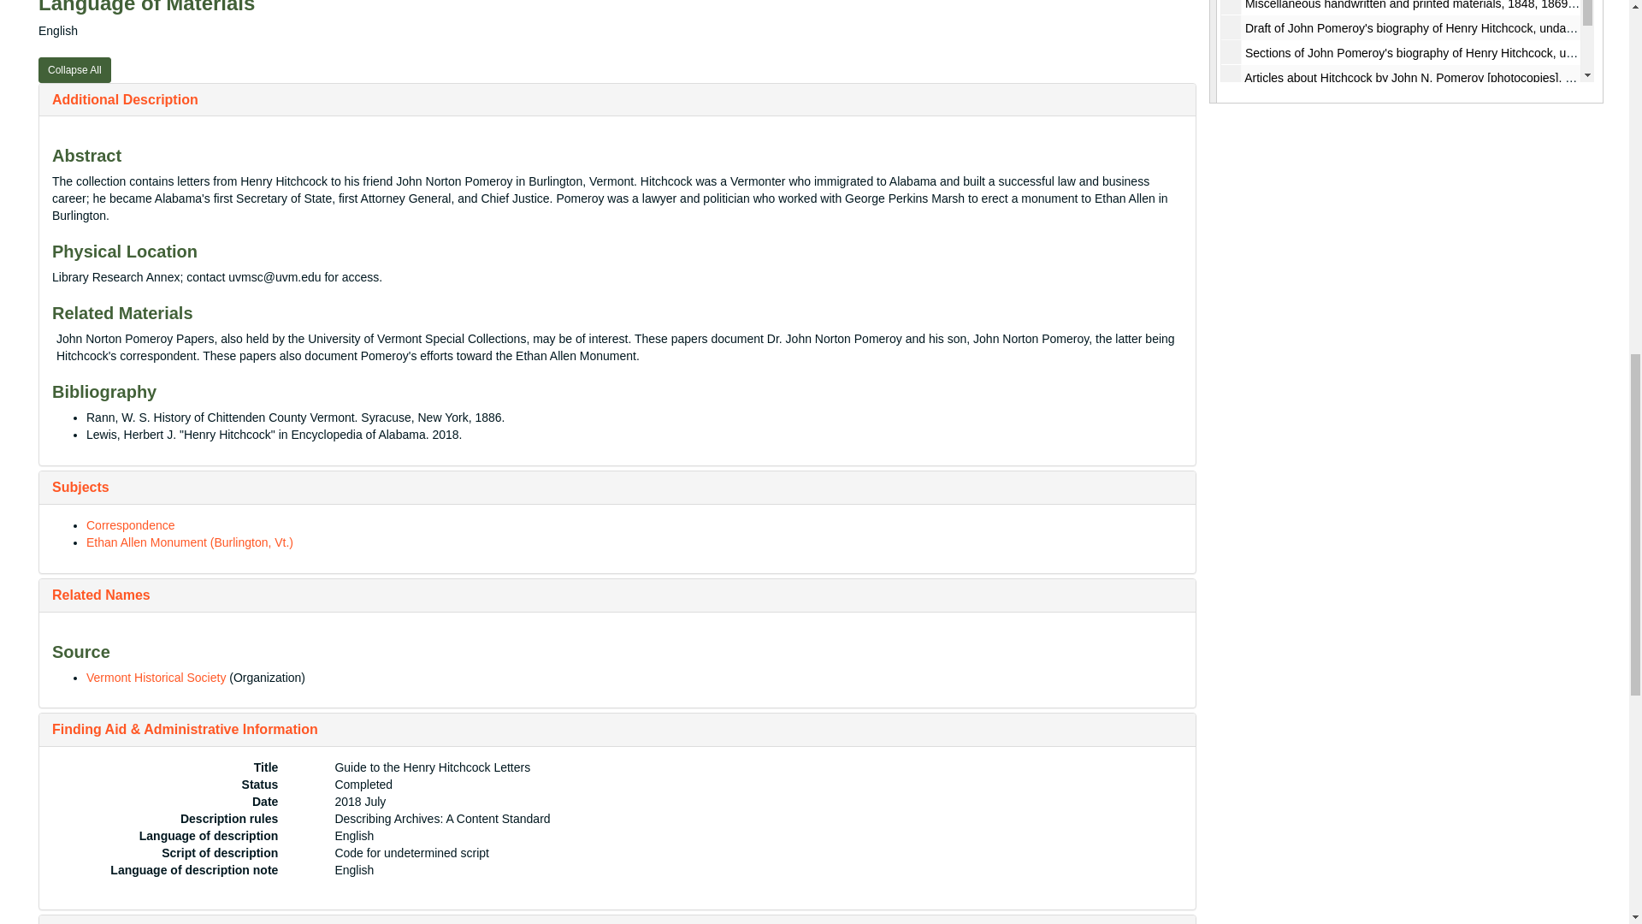 The image size is (1642, 924). What do you see at coordinates (101, 595) in the screenshot?
I see `Related Names` at bounding box center [101, 595].